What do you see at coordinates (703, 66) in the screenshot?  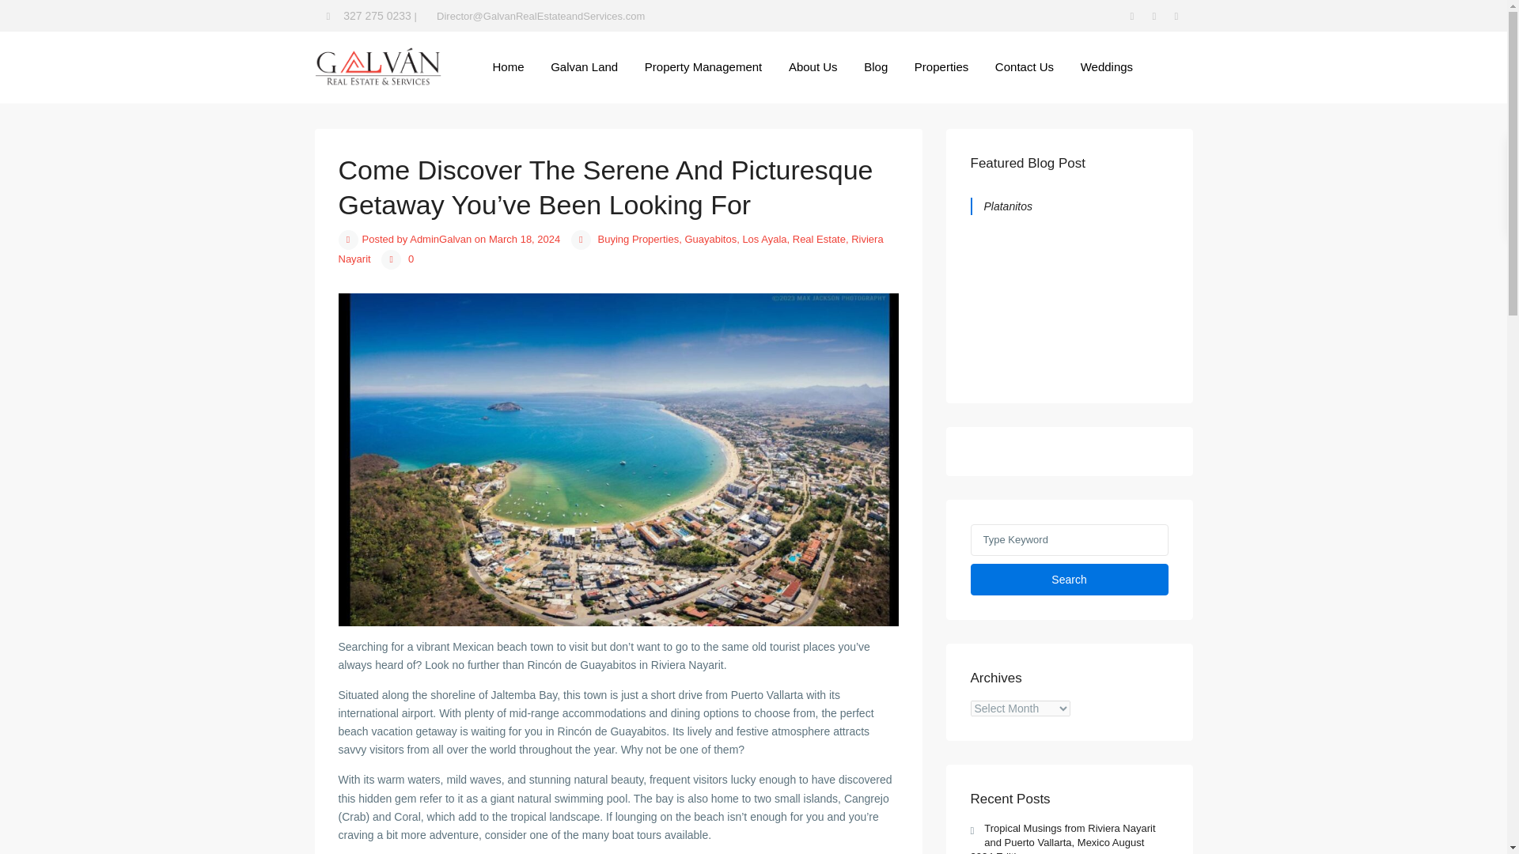 I see `Property Management` at bounding box center [703, 66].